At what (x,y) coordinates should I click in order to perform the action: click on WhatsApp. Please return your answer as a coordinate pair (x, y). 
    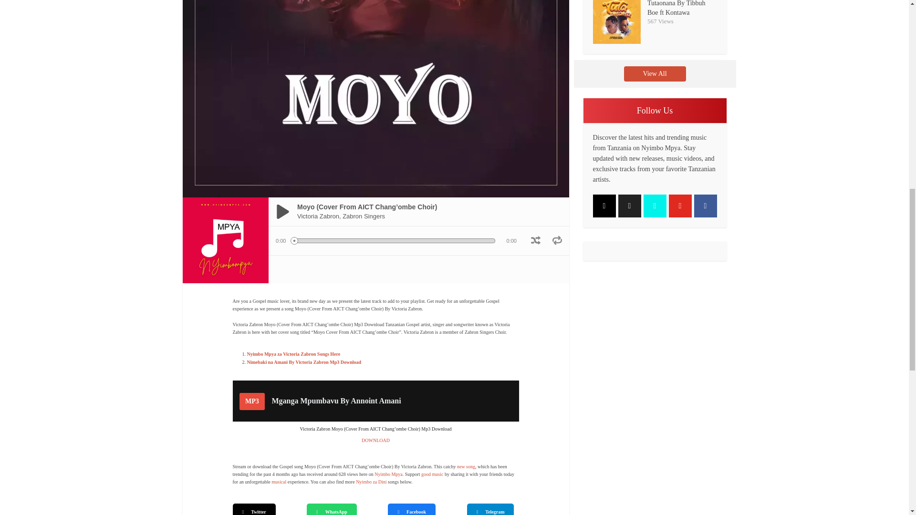
    Looking at the image, I should click on (254, 509).